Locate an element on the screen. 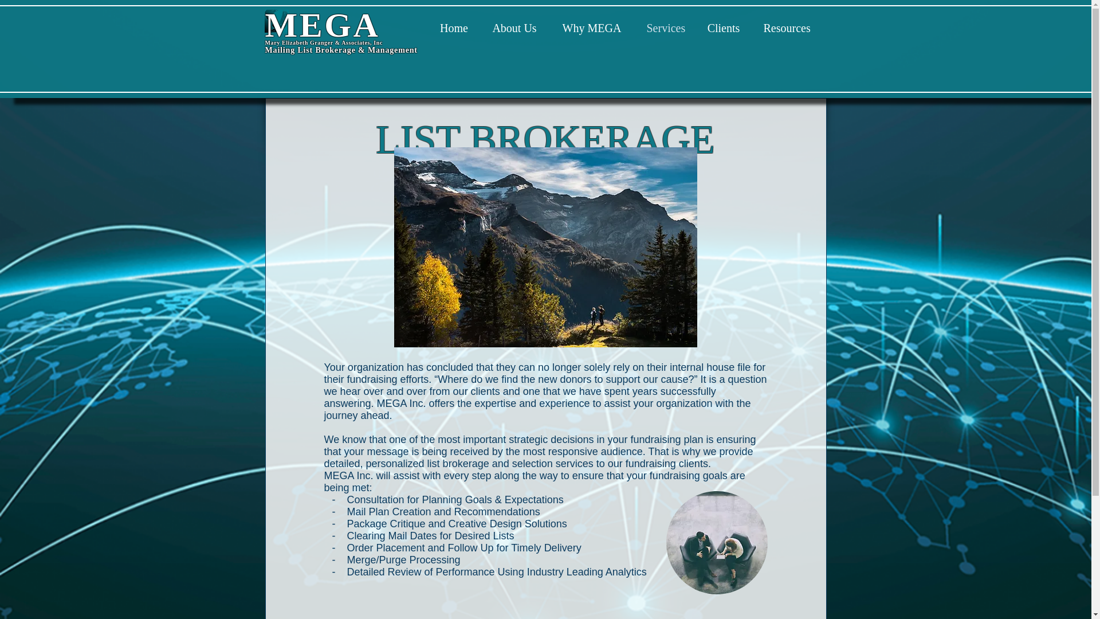 This screenshot has width=1100, height=619. MEGA is located at coordinates (322, 25).